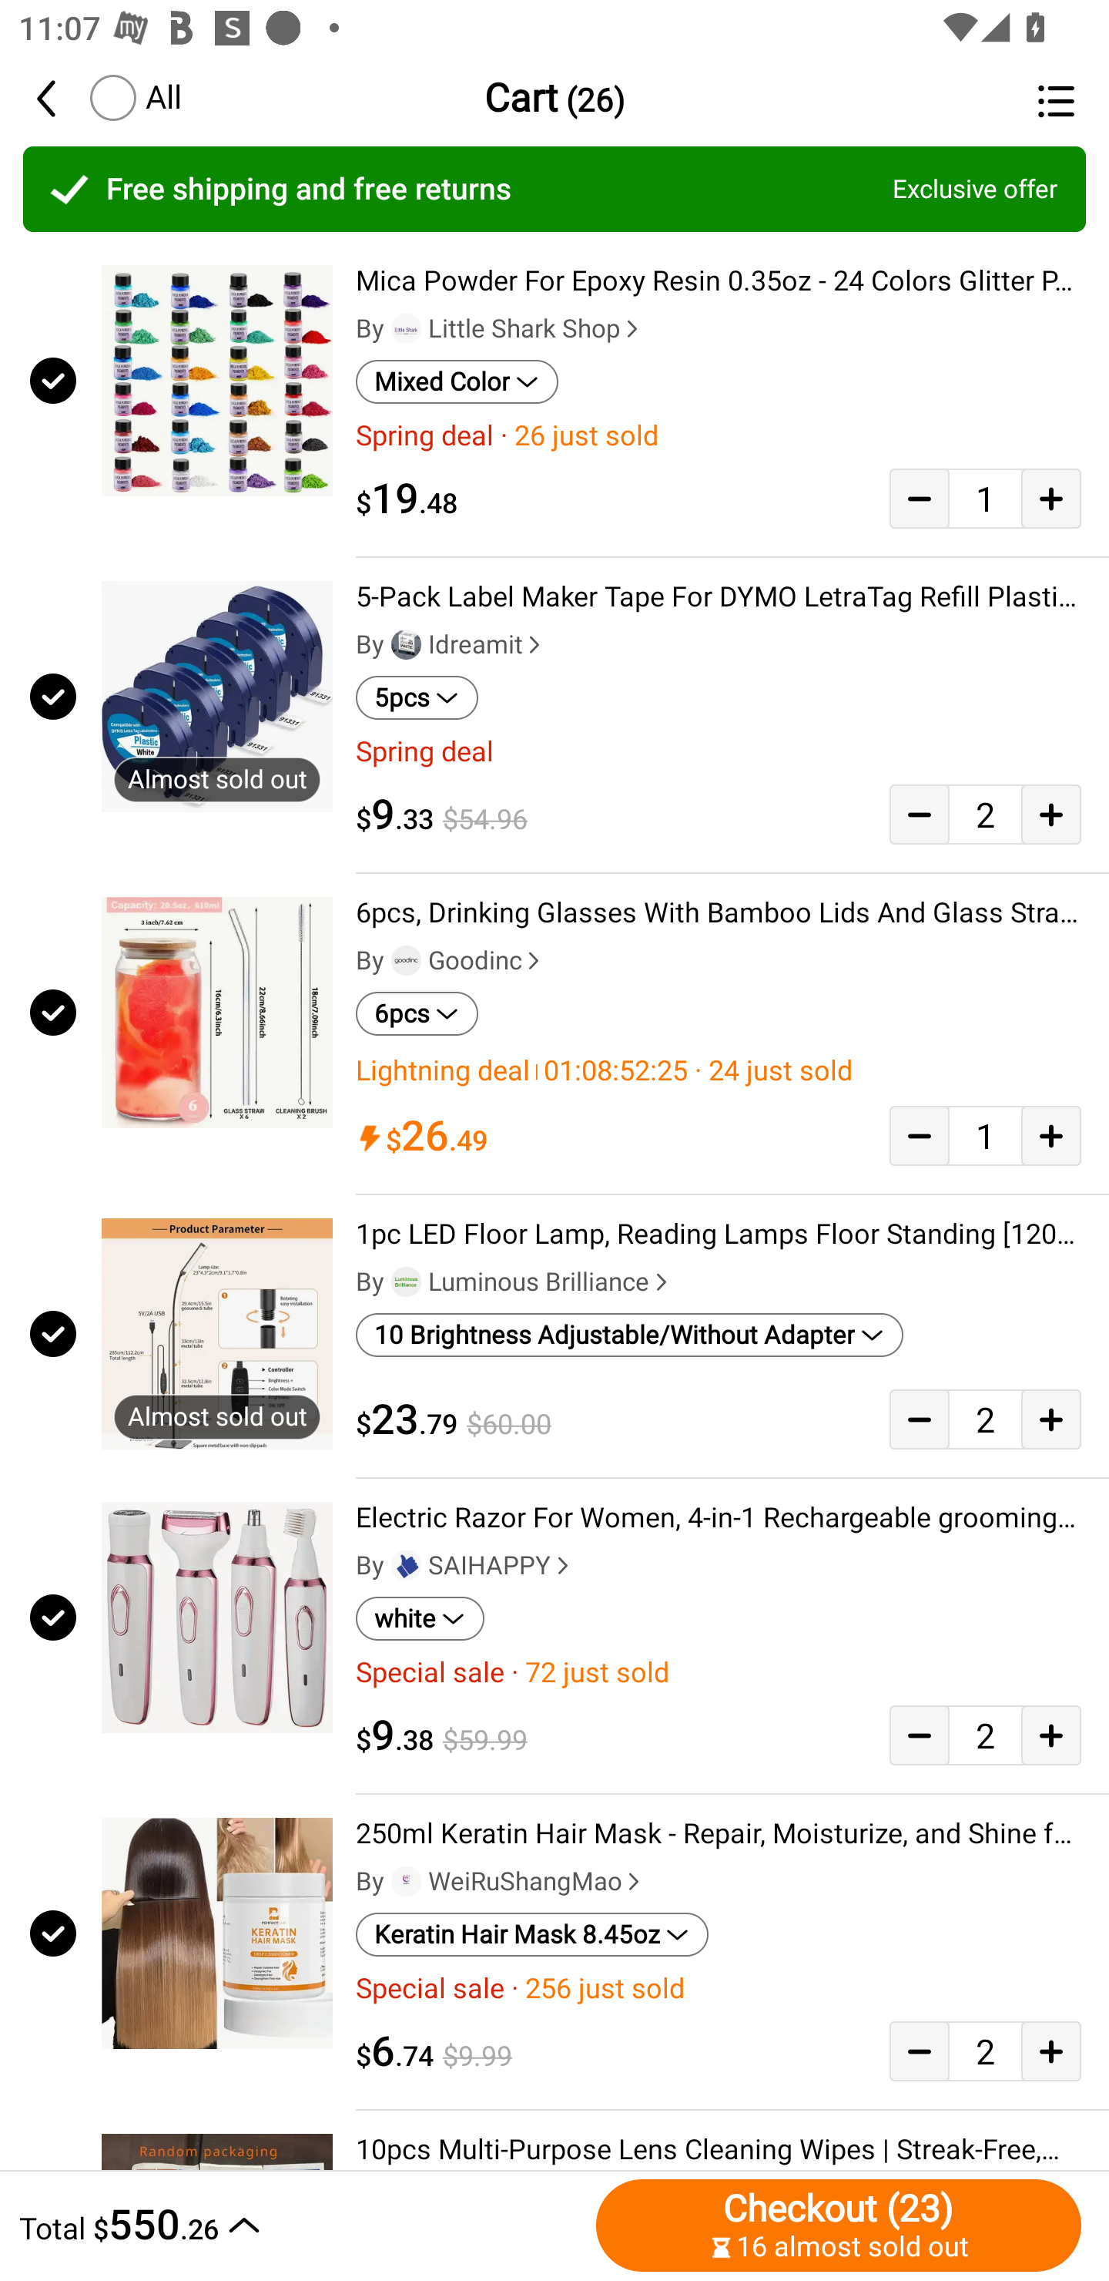  Describe the element at coordinates (417, 698) in the screenshot. I see `5pcs` at that location.